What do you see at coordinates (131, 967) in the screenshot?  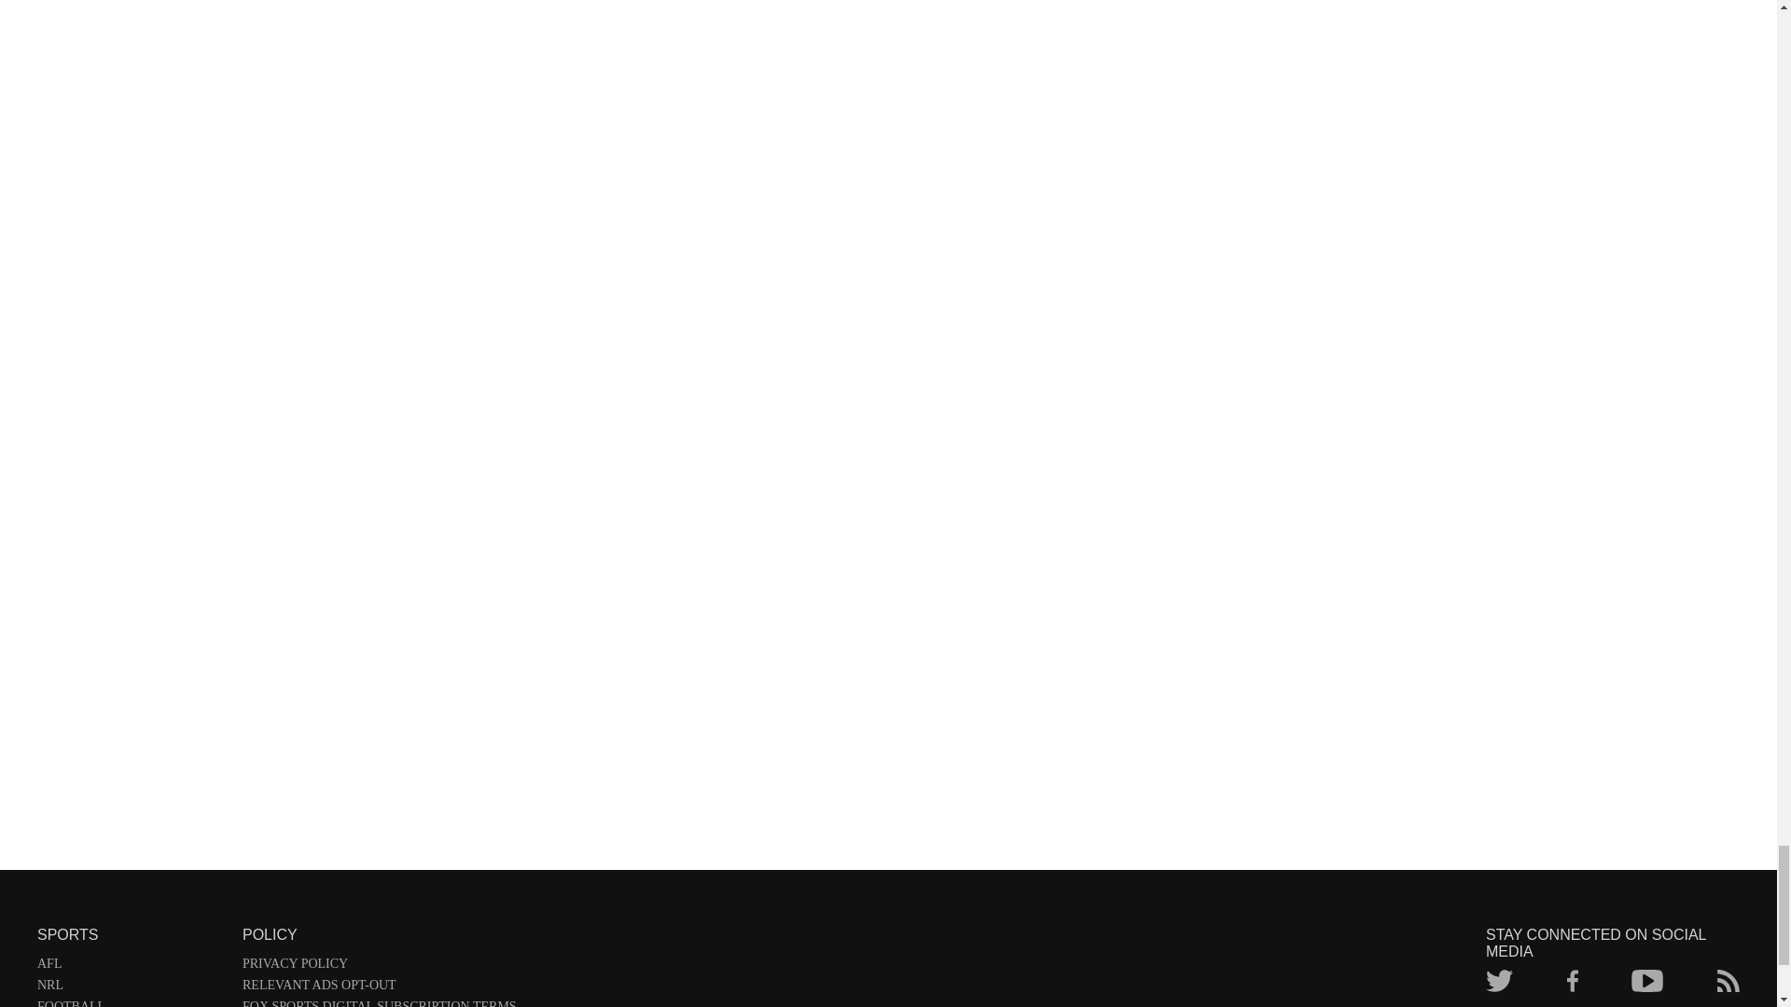 I see `AFL` at bounding box center [131, 967].